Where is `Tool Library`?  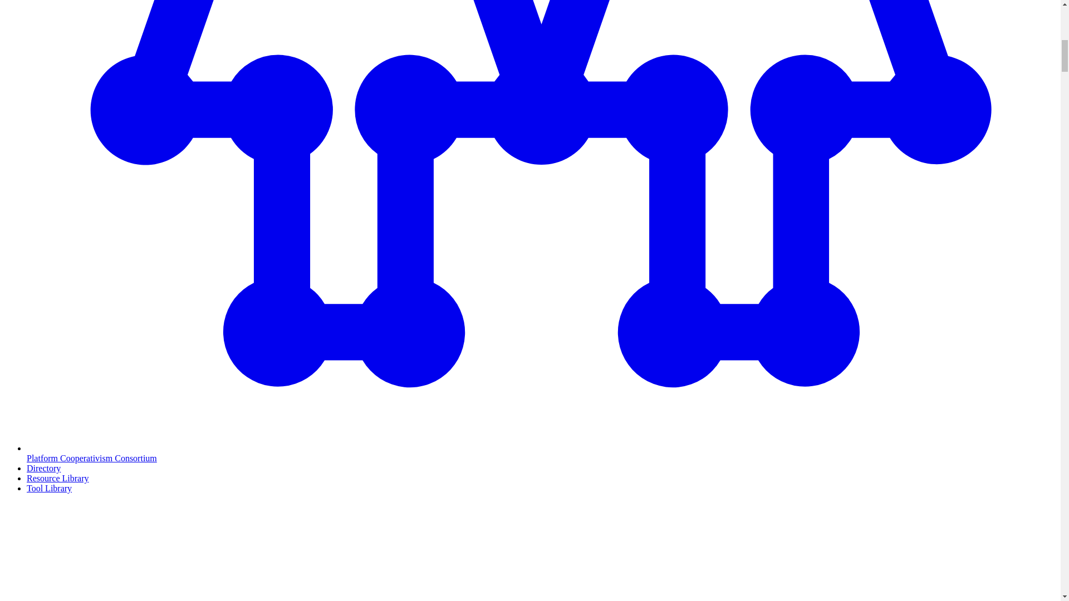 Tool Library is located at coordinates (49, 488).